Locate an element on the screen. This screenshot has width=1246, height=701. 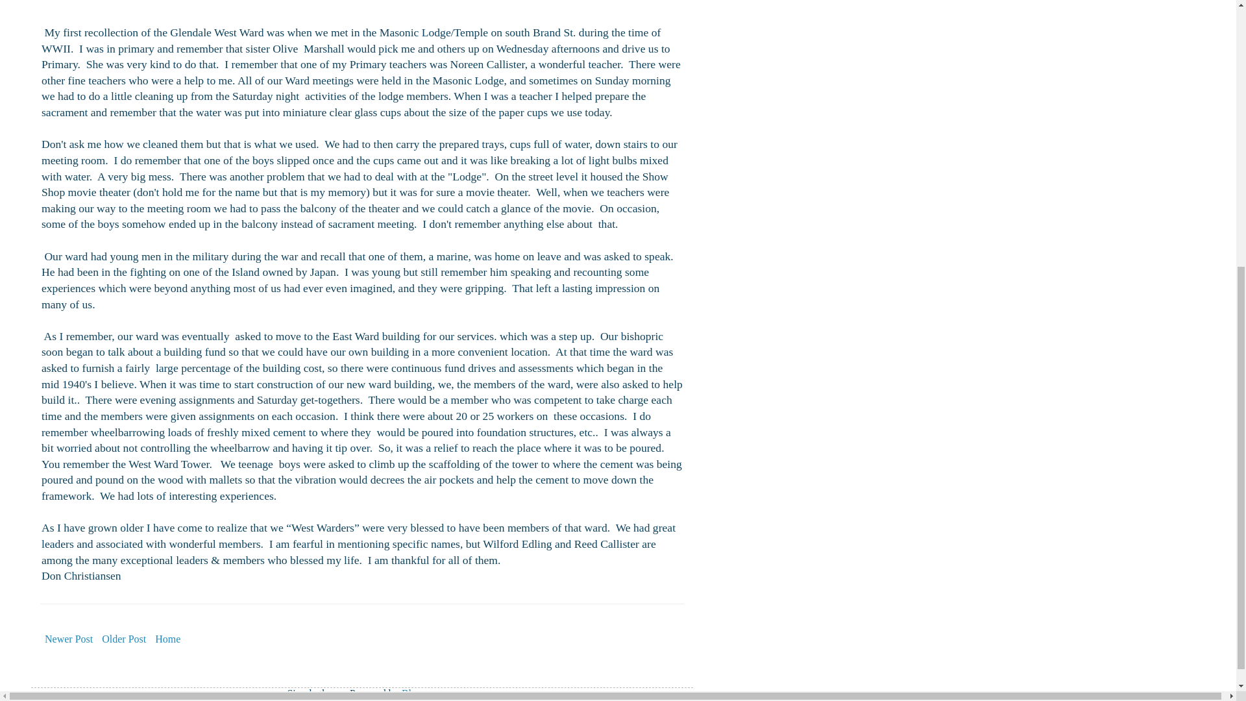
Blogger is located at coordinates (418, 693).